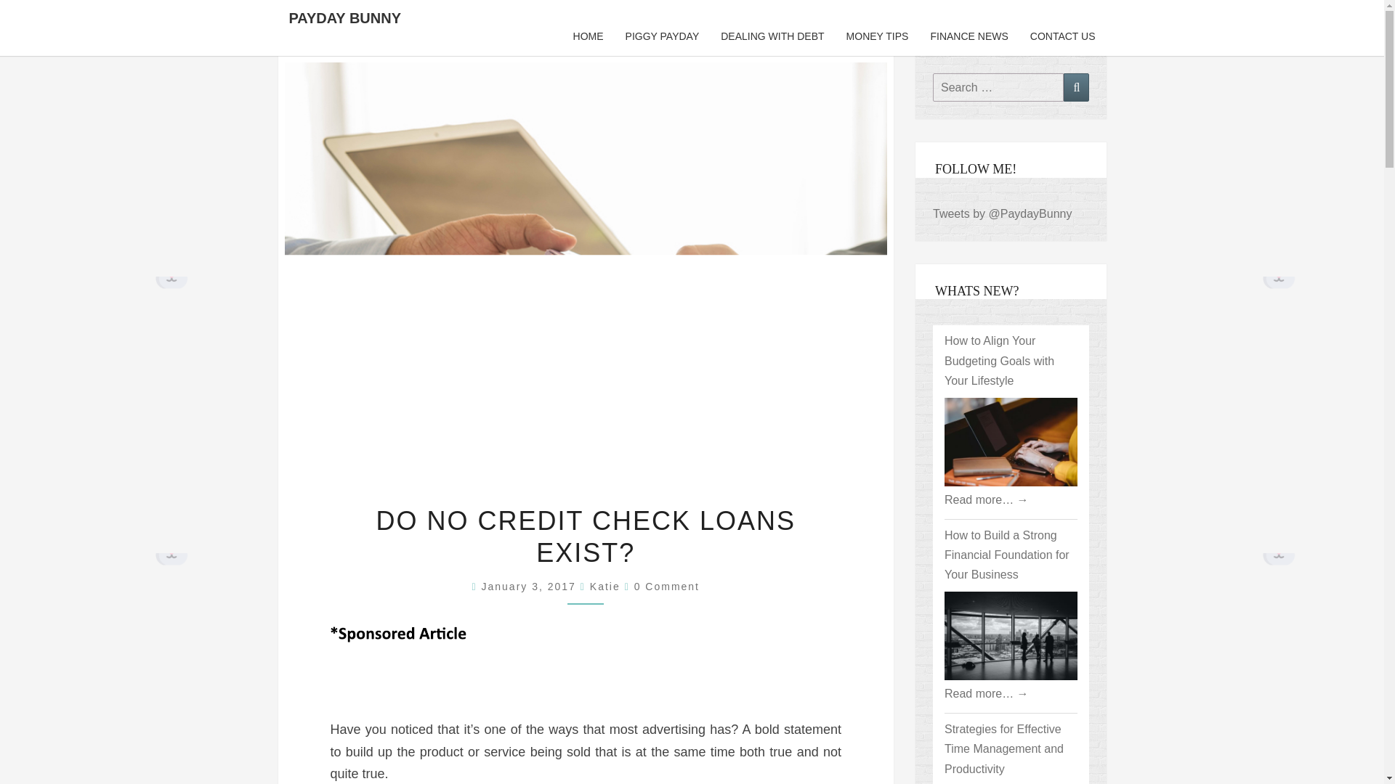  Describe the element at coordinates (1076, 87) in the screenshot. I see `Search` at that location.